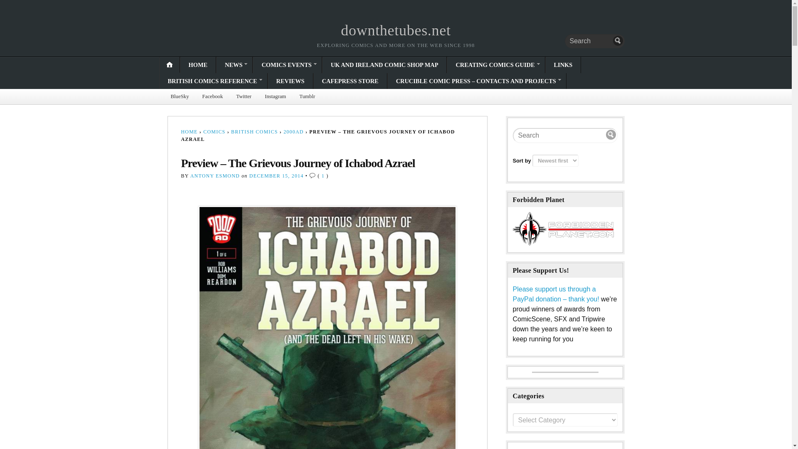 This screenshot has width=798, height=449. I want to click on Home, so click(396, 30).